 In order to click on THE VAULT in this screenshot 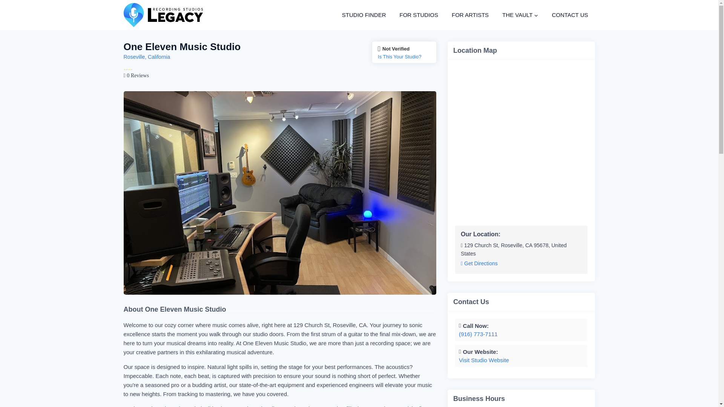, I will do `click(520, 15)`.